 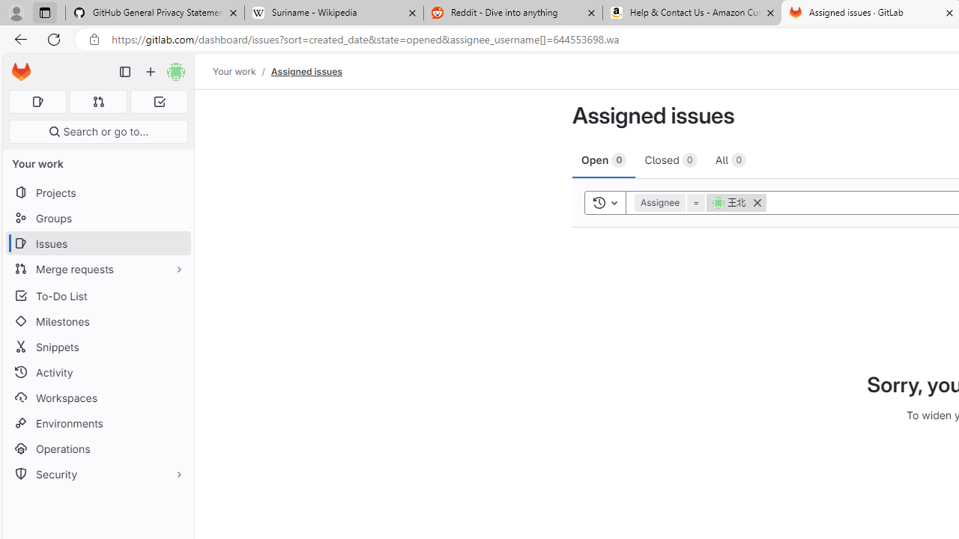 What do you see at coordinates (97, 372) in the screenshot?
I see `Activity` at bounding box center [97, 372].